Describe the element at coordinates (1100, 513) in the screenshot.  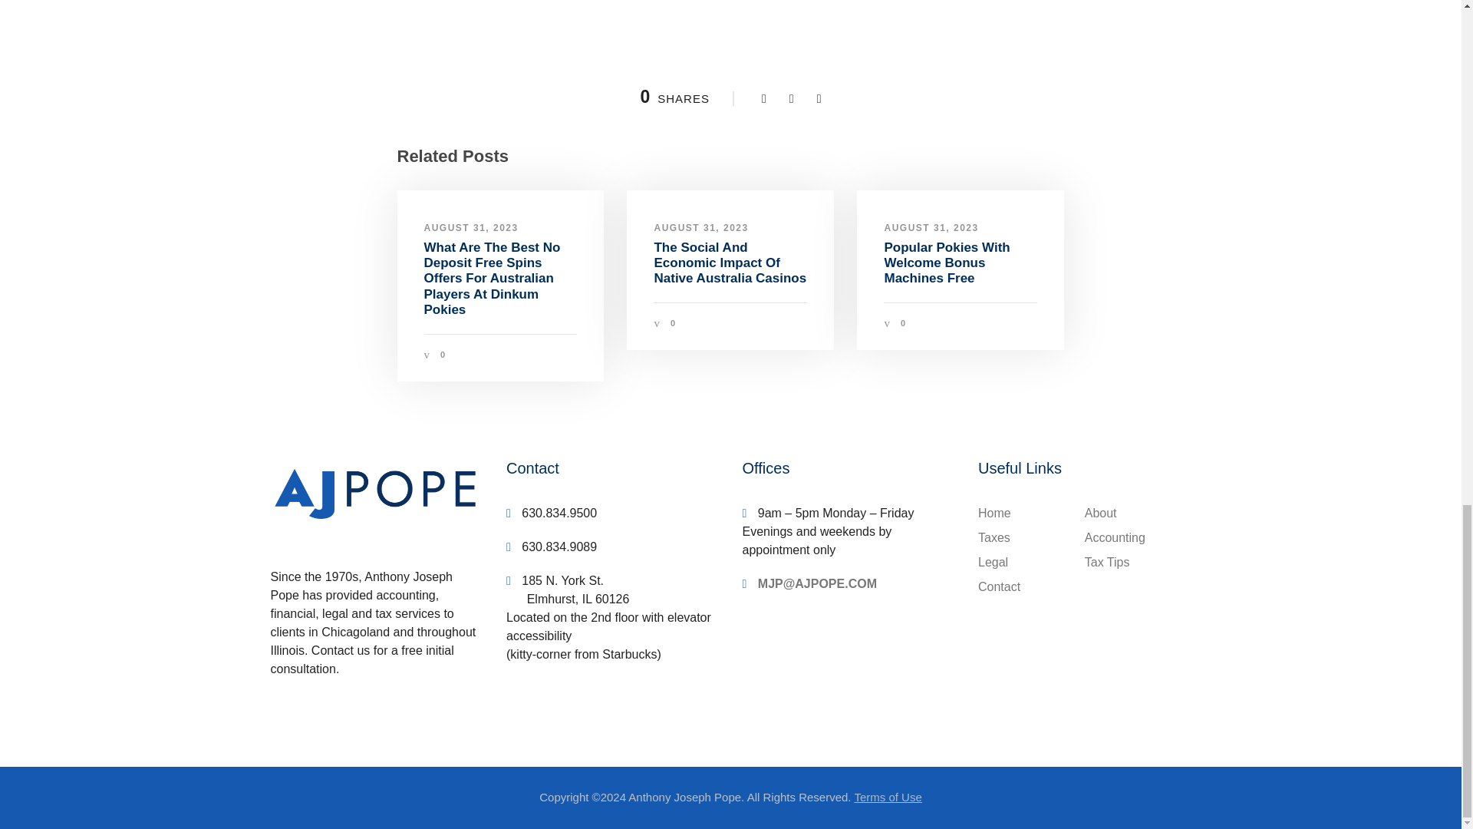
I see `About` at that location.